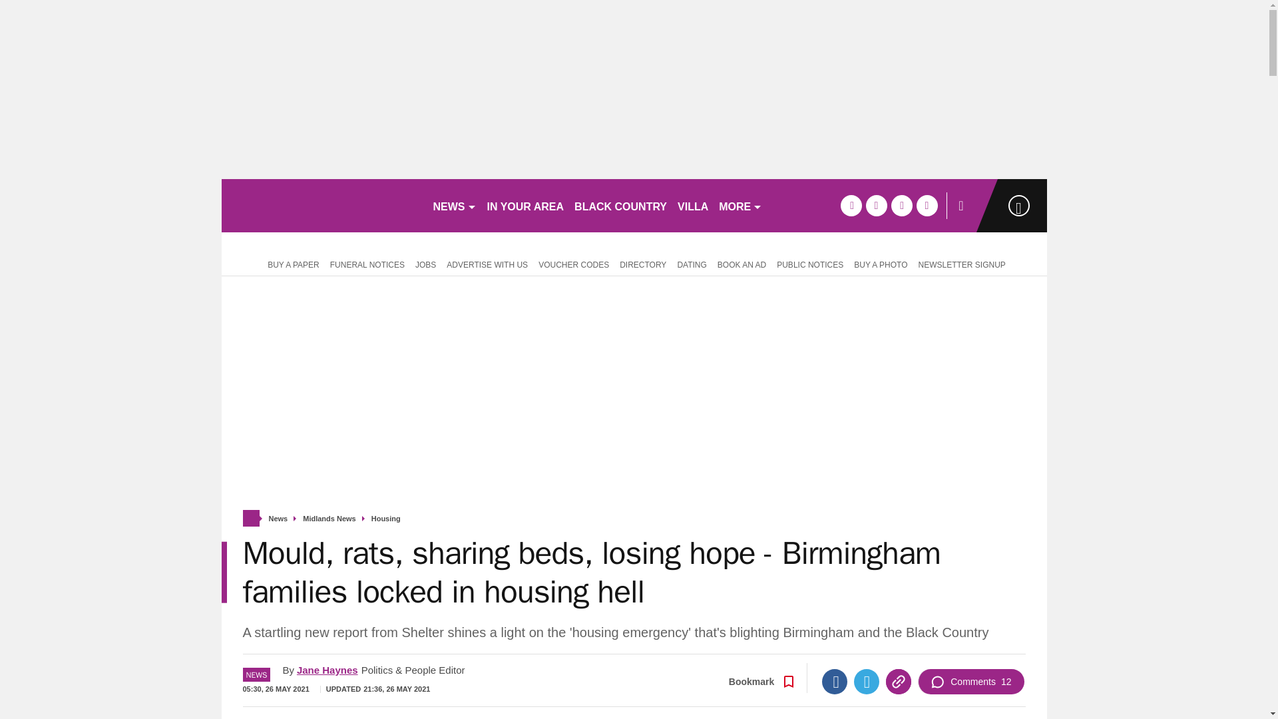 This screenshot has width=1278, height=719. What do you see at coordinates (526, 205) in the screenshot?
I see `IN YOUR AREA` at bounding box center [526, 205].